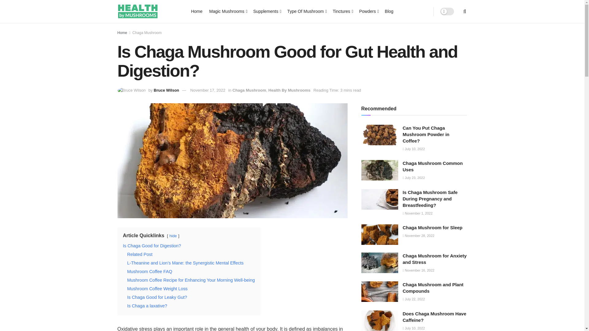 Image resolution: width=589 pixels, height=331 pixels. Describe the element at coordinates (306, 11) in the screenshot. I see `Type Of Mushroom` at that location.